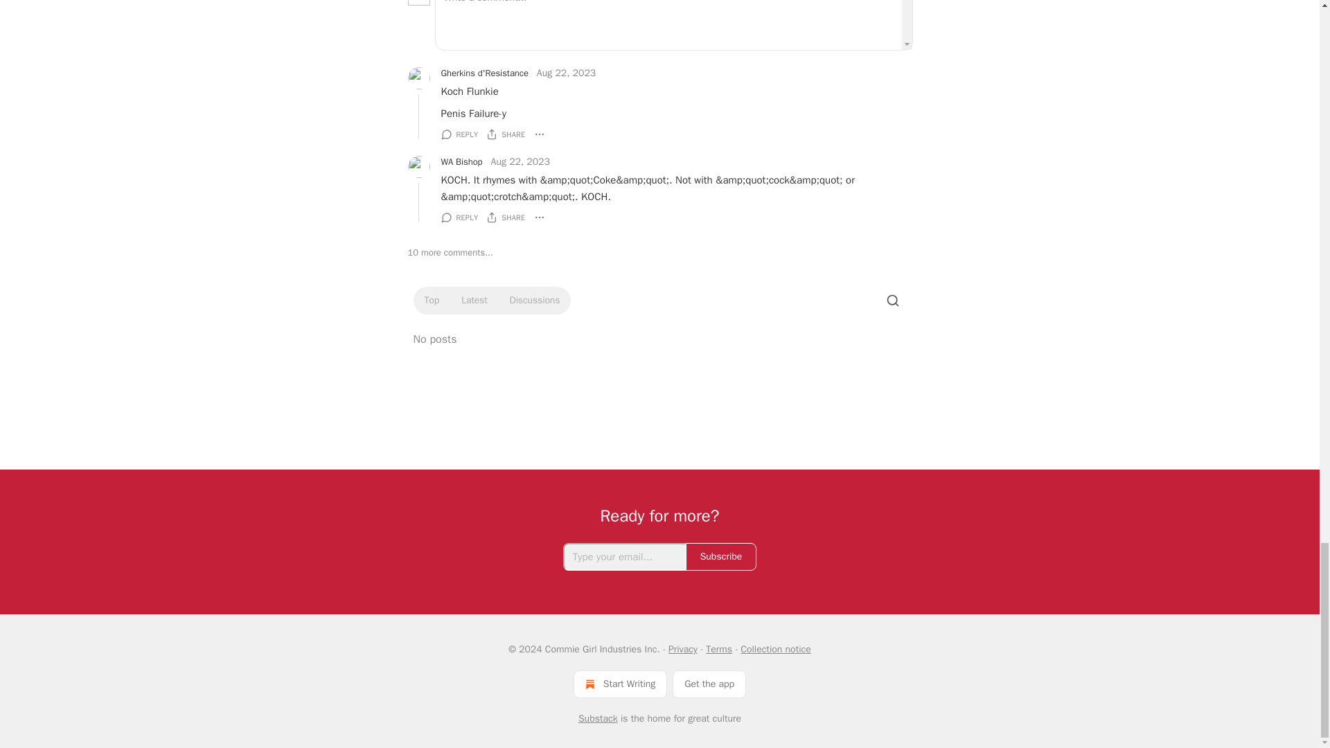 This screenshot has width=1330, height=748. What do you see at coordinates (567, 73) in the screenshot?
I see `Aug 22, 2023` at bounding box center [567, 73].